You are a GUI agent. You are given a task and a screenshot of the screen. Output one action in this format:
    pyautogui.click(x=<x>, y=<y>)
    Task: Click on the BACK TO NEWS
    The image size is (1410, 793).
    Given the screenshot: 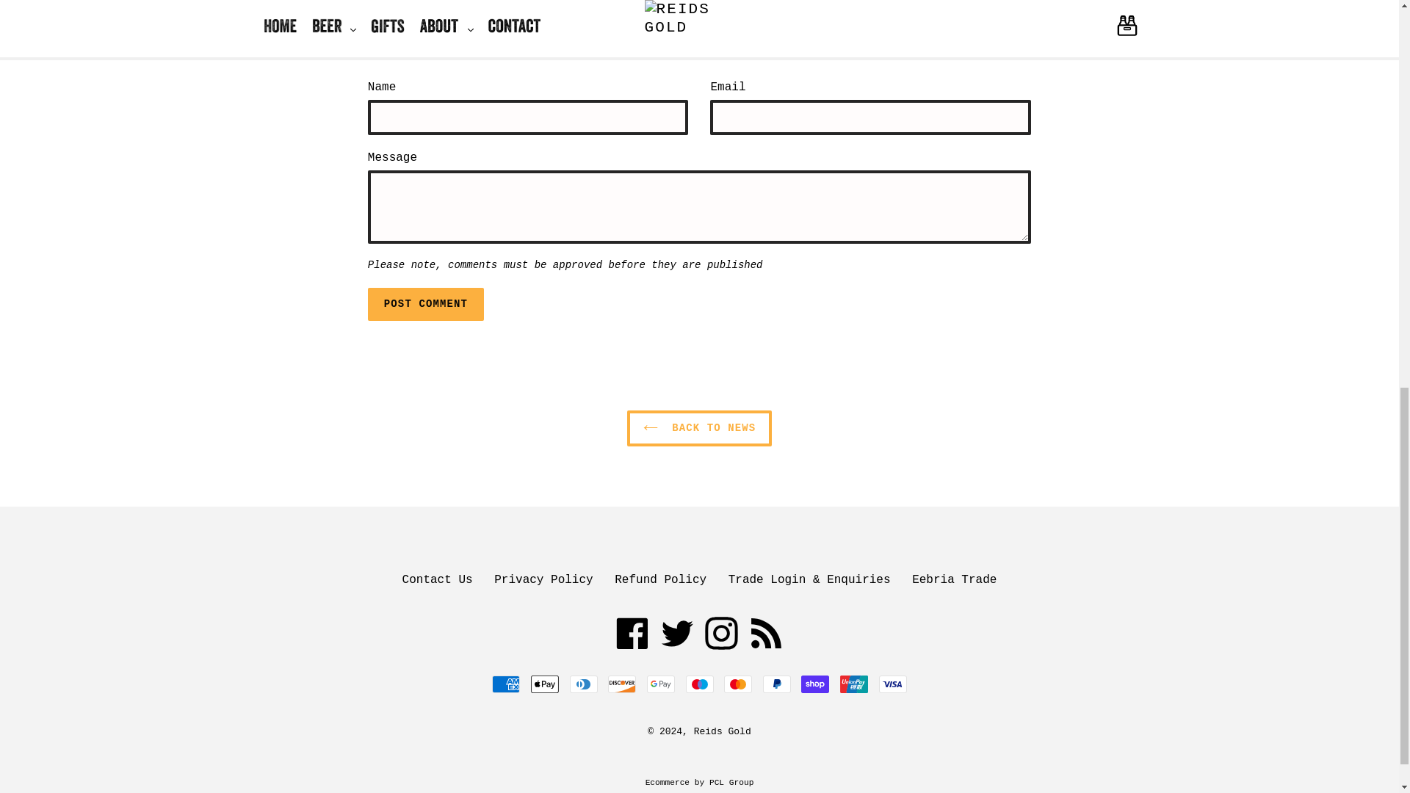 What is the action you would take?
    pyautogui.click(x=700, y=429)
    